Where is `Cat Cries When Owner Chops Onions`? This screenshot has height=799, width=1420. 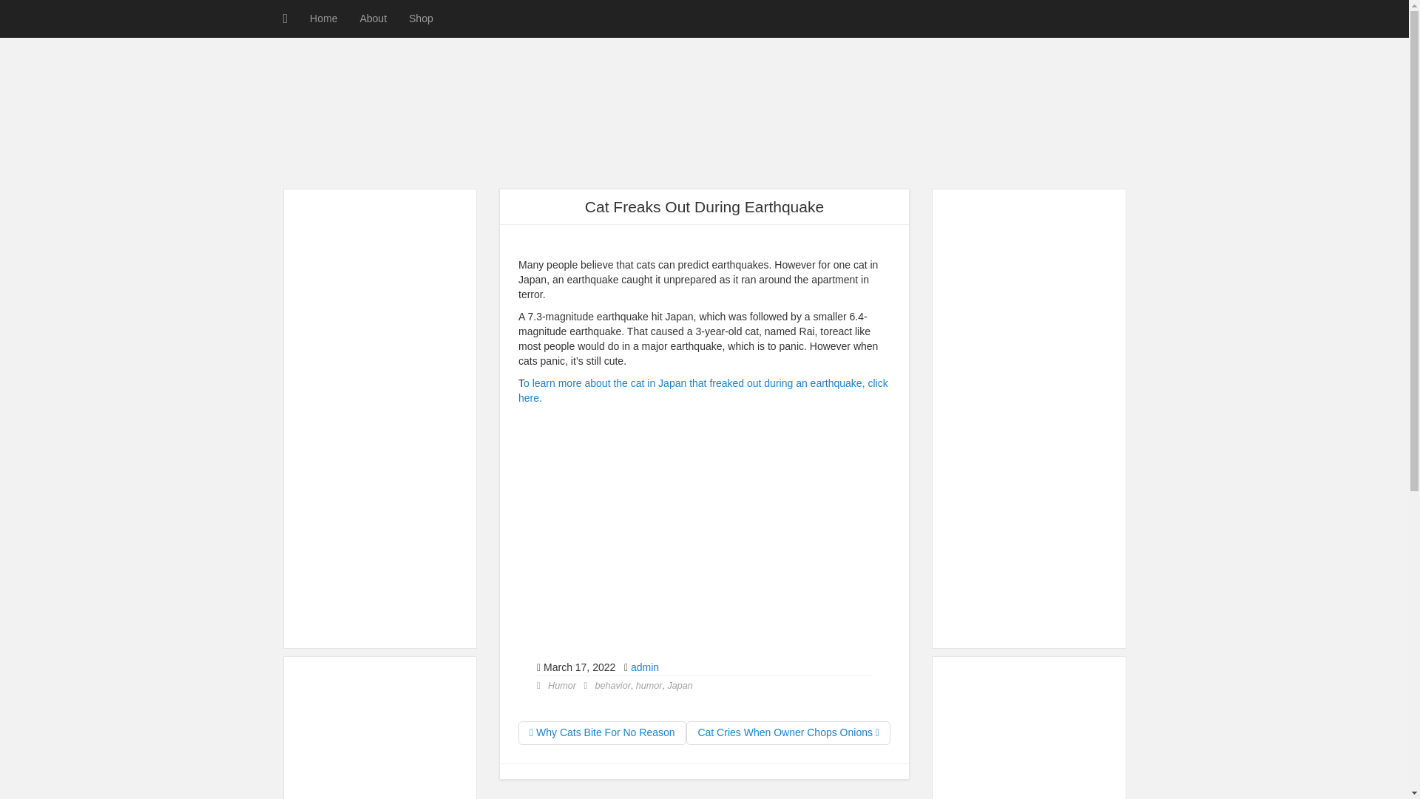
Cat Cries When Owner Chops Onions is located at coordinates (788, 732).